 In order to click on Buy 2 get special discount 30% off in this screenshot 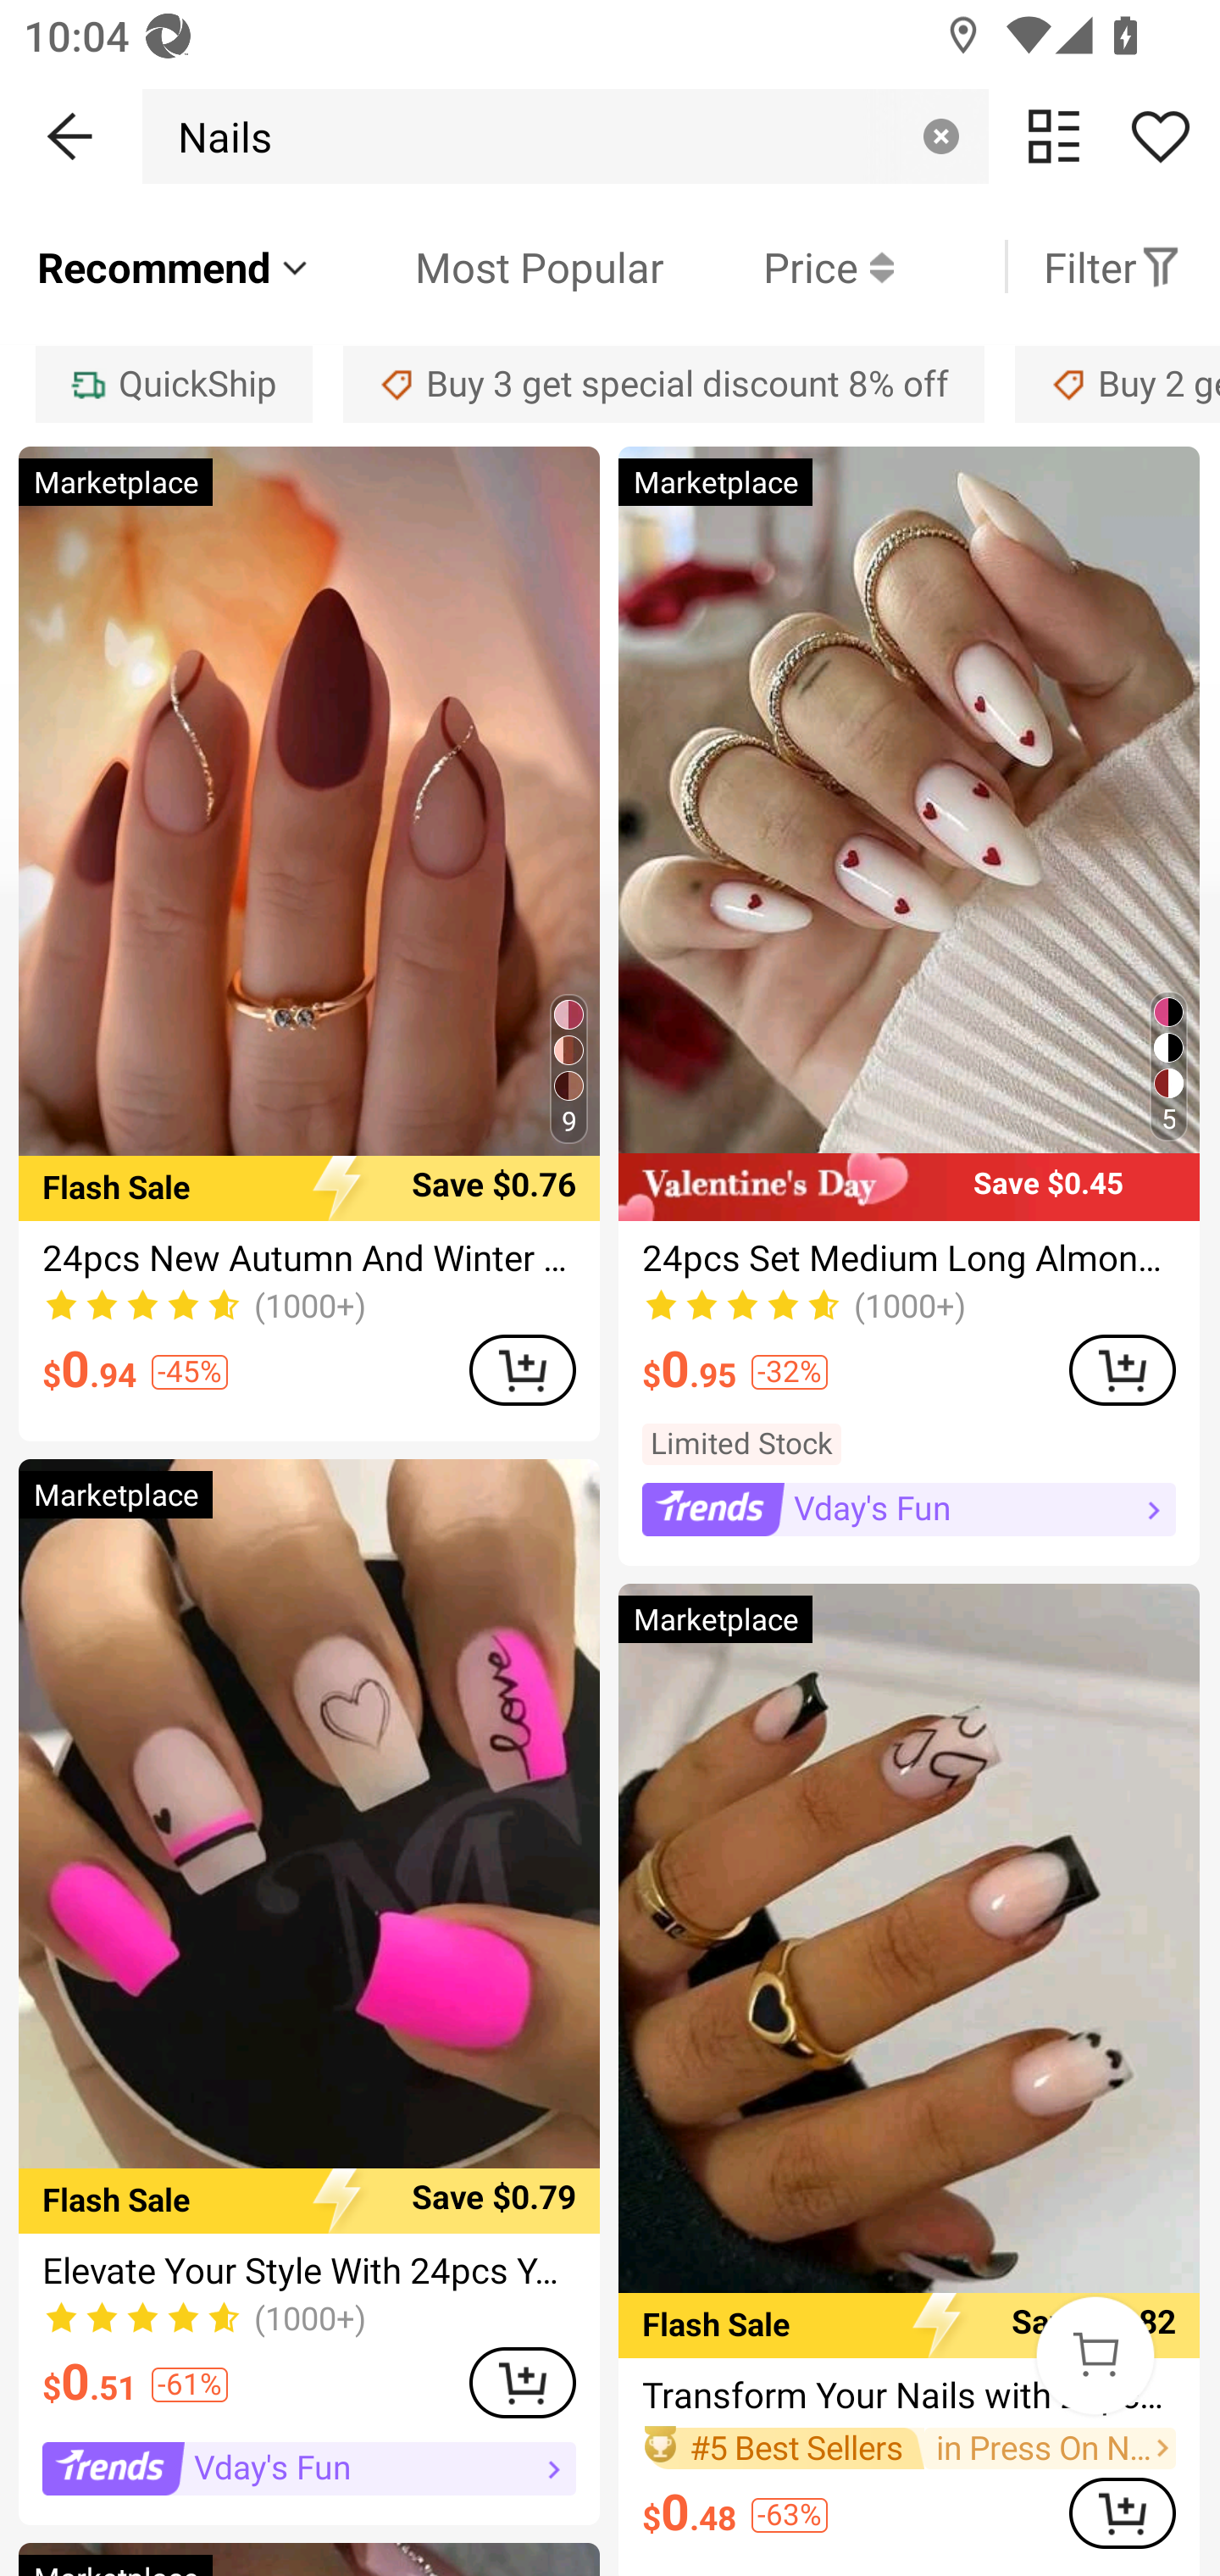, I will do `click(1117, 383)`.